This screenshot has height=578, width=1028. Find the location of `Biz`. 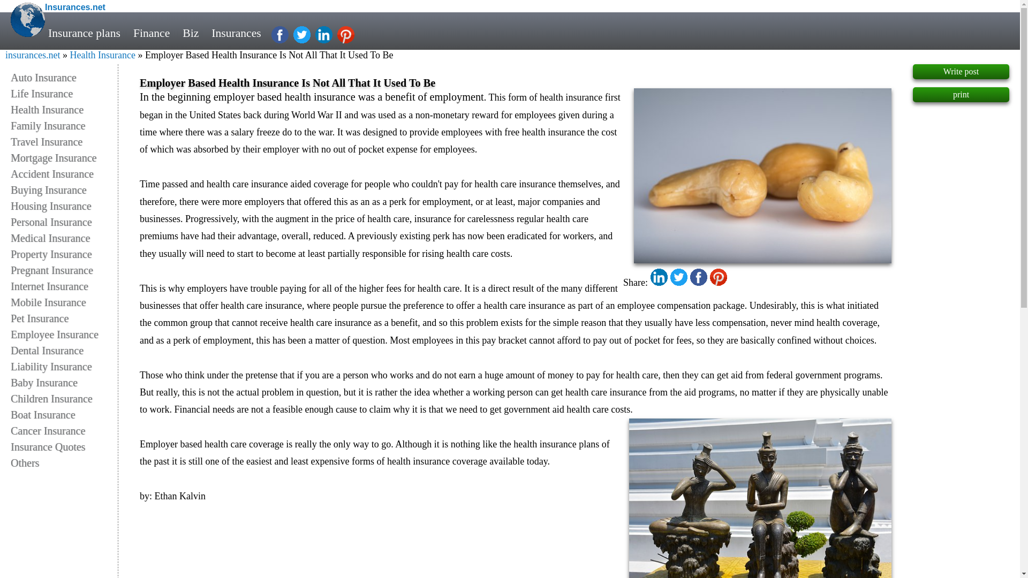

Biz is located at coordinates (190, 33).